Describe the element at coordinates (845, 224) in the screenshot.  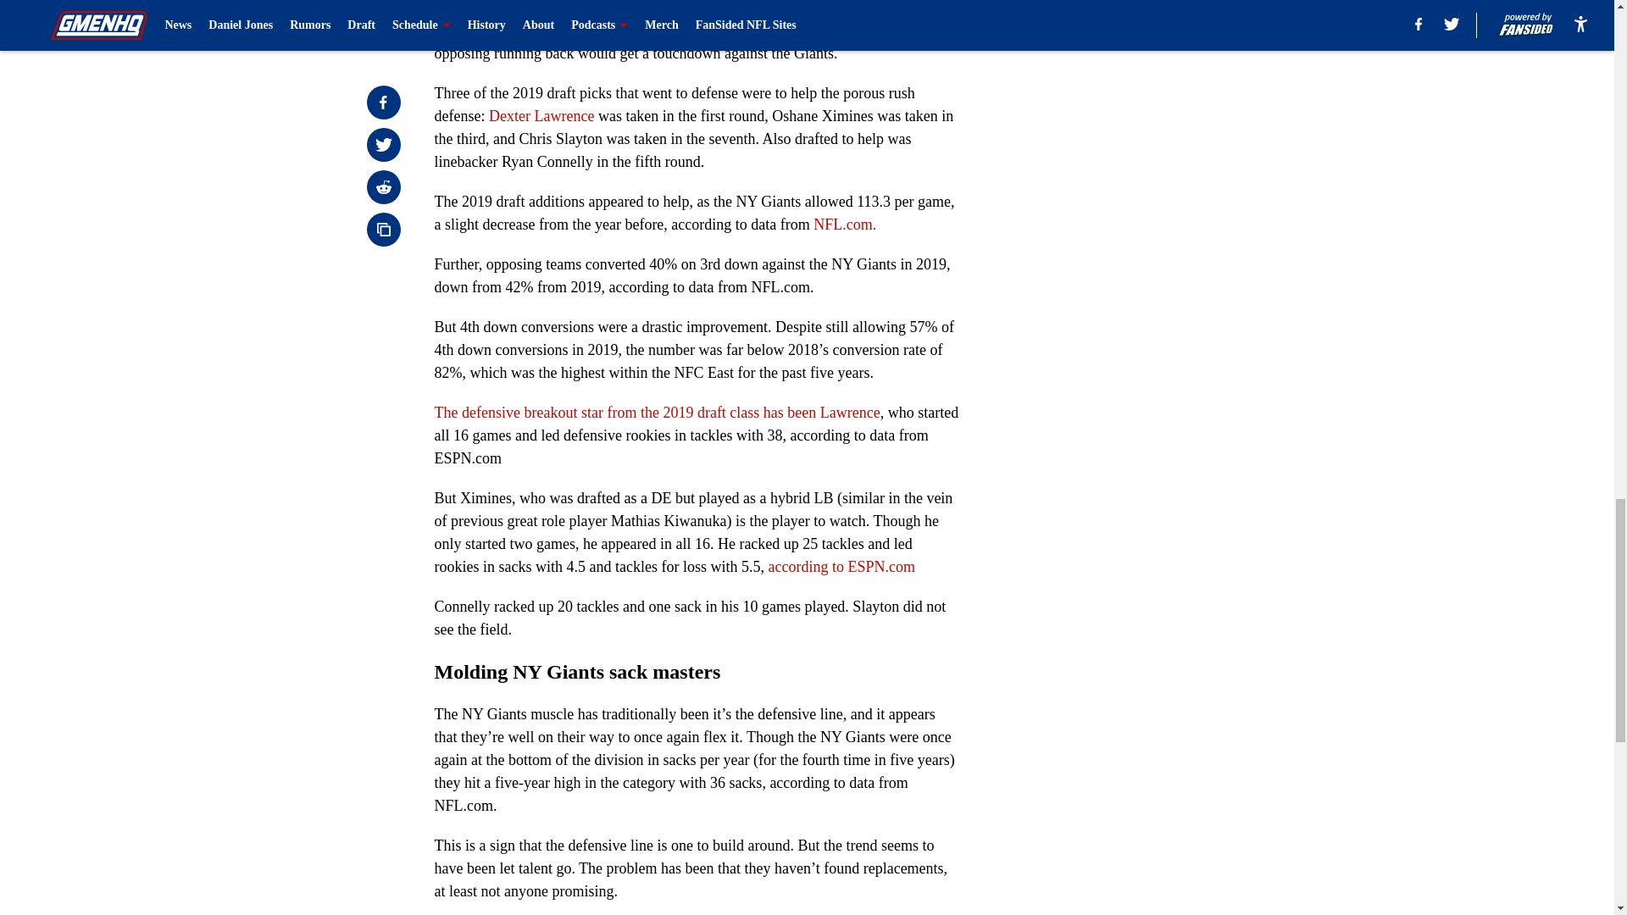
I see `NFL.com.` at that location.